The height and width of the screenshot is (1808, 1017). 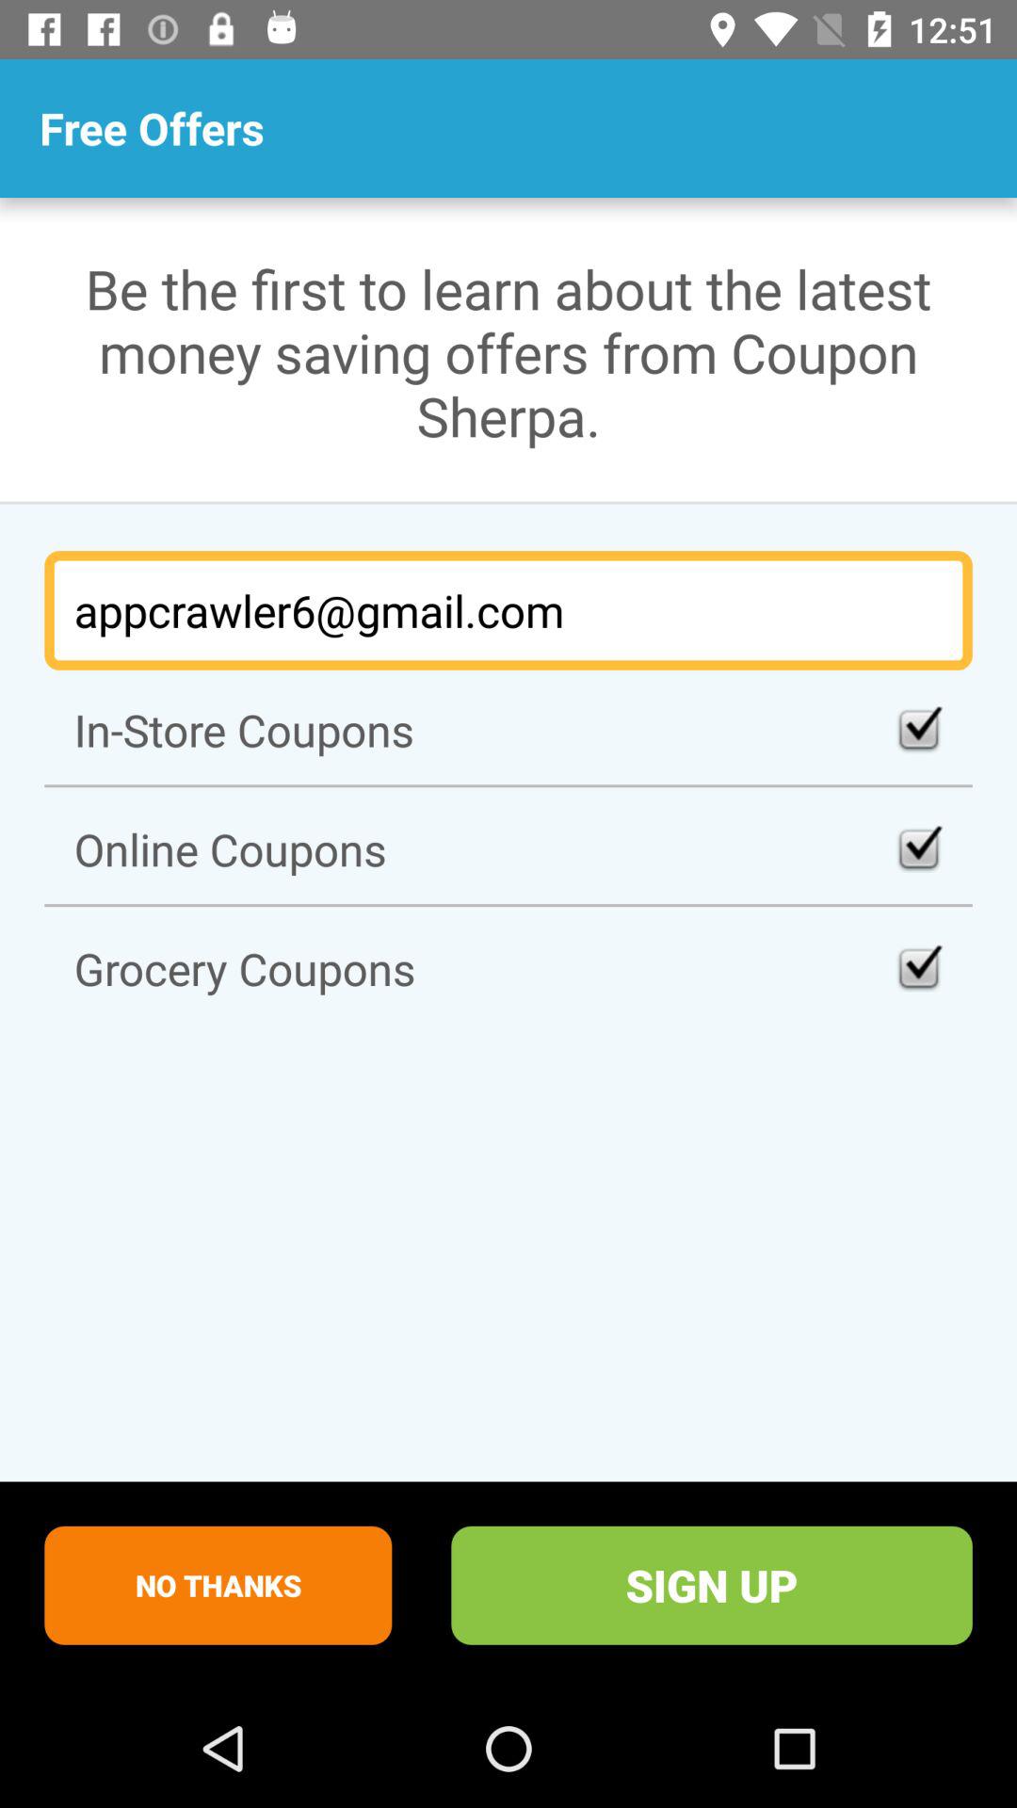 What do you see at coordinates (508, 610) in the screenshot?
I see `launch appcrawler6@gmail.com item` at bounding box center [508, 610].